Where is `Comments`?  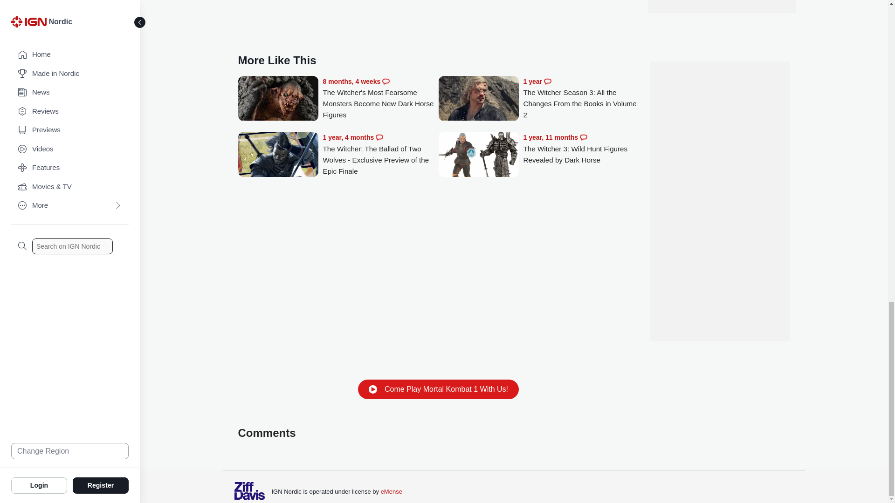
Comments is located at coordinates (547, 81).